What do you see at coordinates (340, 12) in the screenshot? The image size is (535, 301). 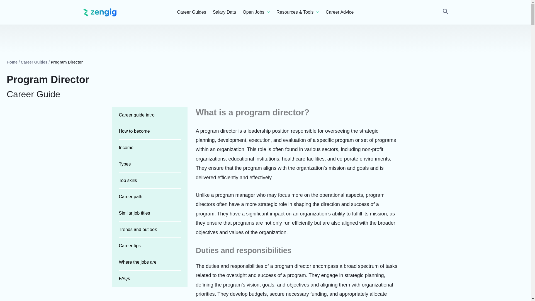 I see `Career Advice` at bounding box center [340, 12].